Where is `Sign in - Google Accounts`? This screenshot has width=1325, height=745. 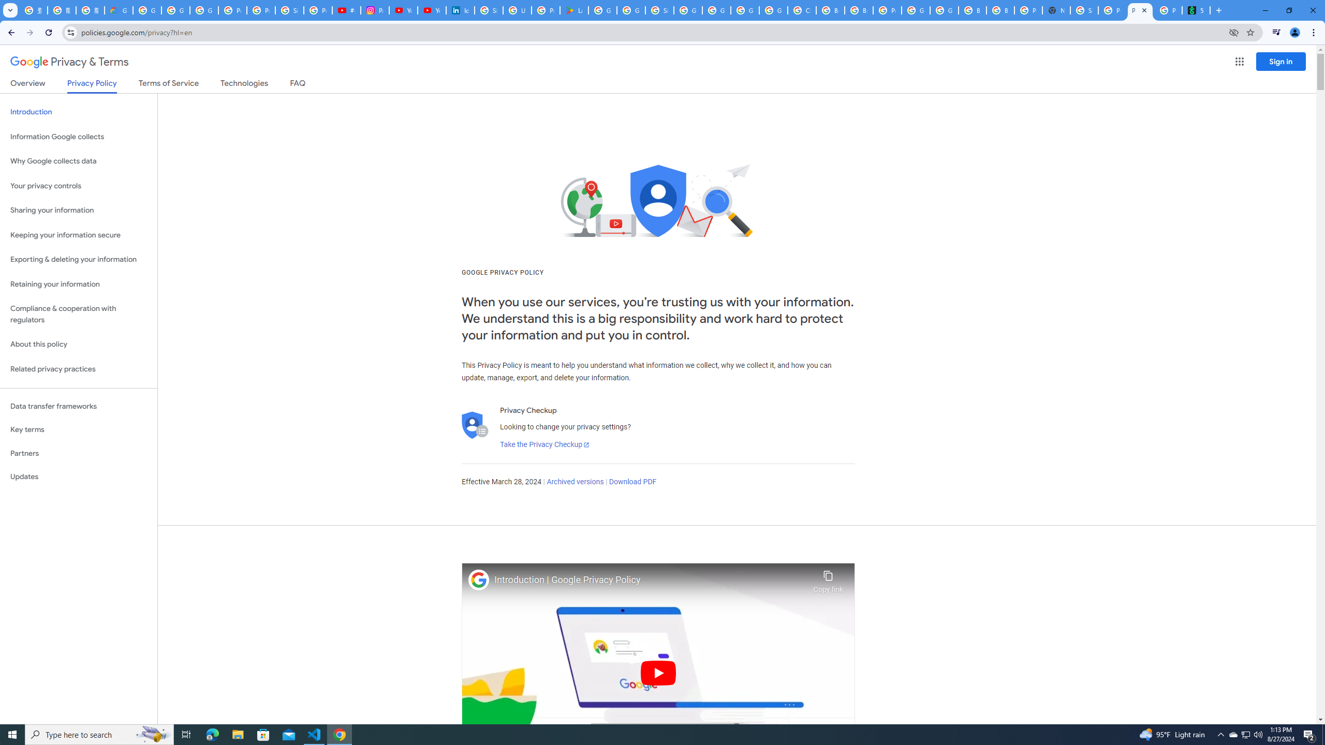 Sign in - Google Accounts is located at coordinates (659, 10).